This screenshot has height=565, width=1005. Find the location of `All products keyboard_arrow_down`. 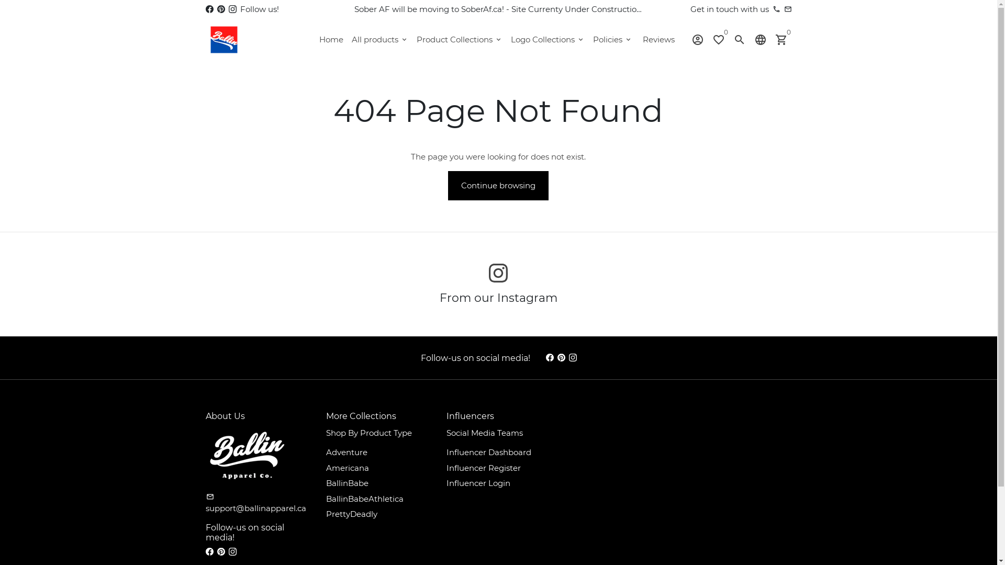

All products keyboard_arrow_down is located at coordinates (380, 40).